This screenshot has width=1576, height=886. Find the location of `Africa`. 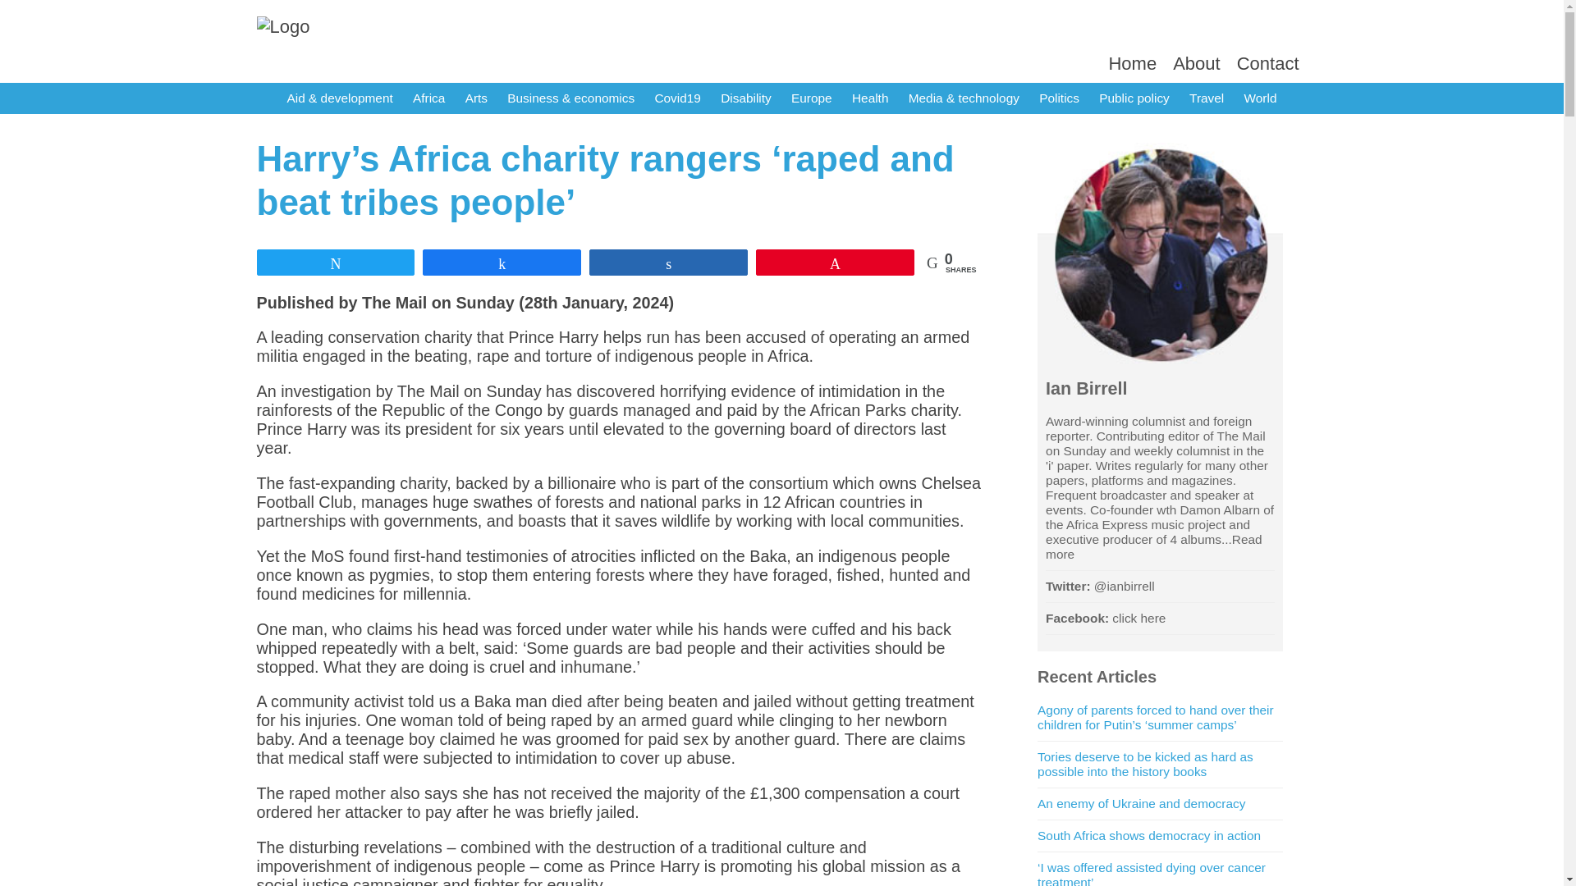

Africa is located at coordinates (428, 98).